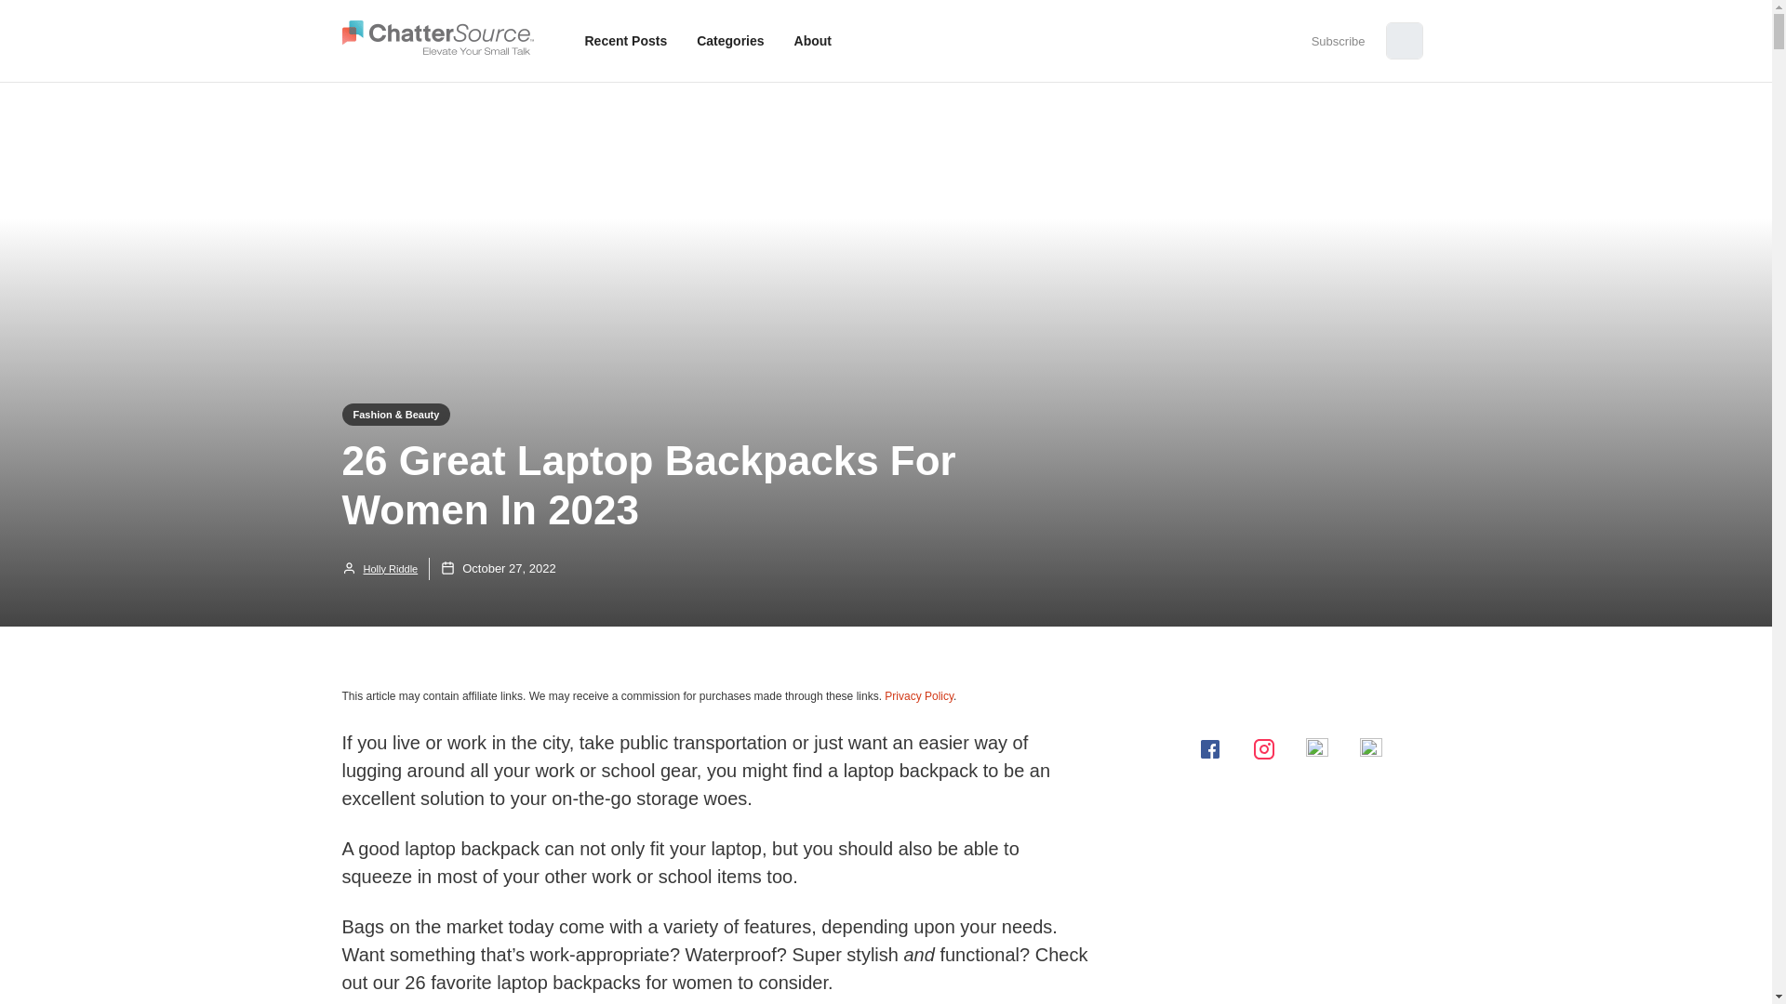 The height and width of the screenshot is (1004, 1786). Describe the element at coordinates (30, 19) in the screenshot. I see `Search` at that location.